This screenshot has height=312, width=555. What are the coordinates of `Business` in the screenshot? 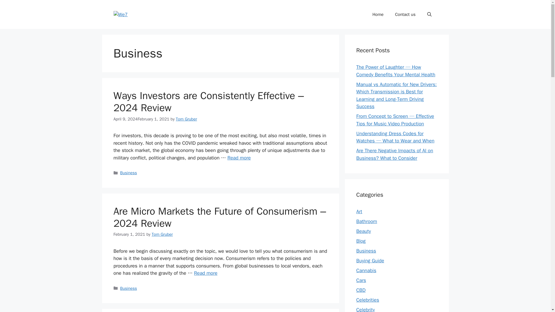 It's located at (129, 172).